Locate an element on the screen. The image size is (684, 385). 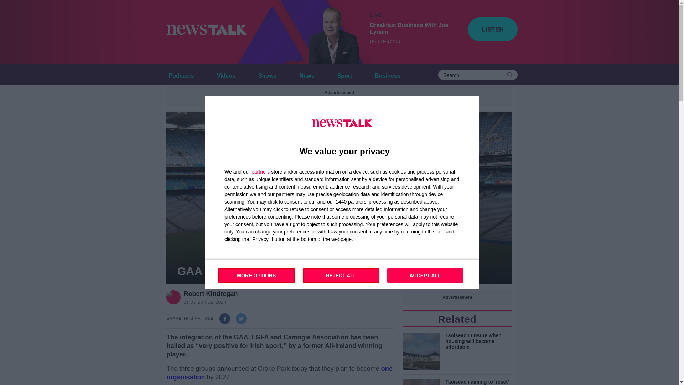
MORE OPTIONS is located at coordinates (256, 275).